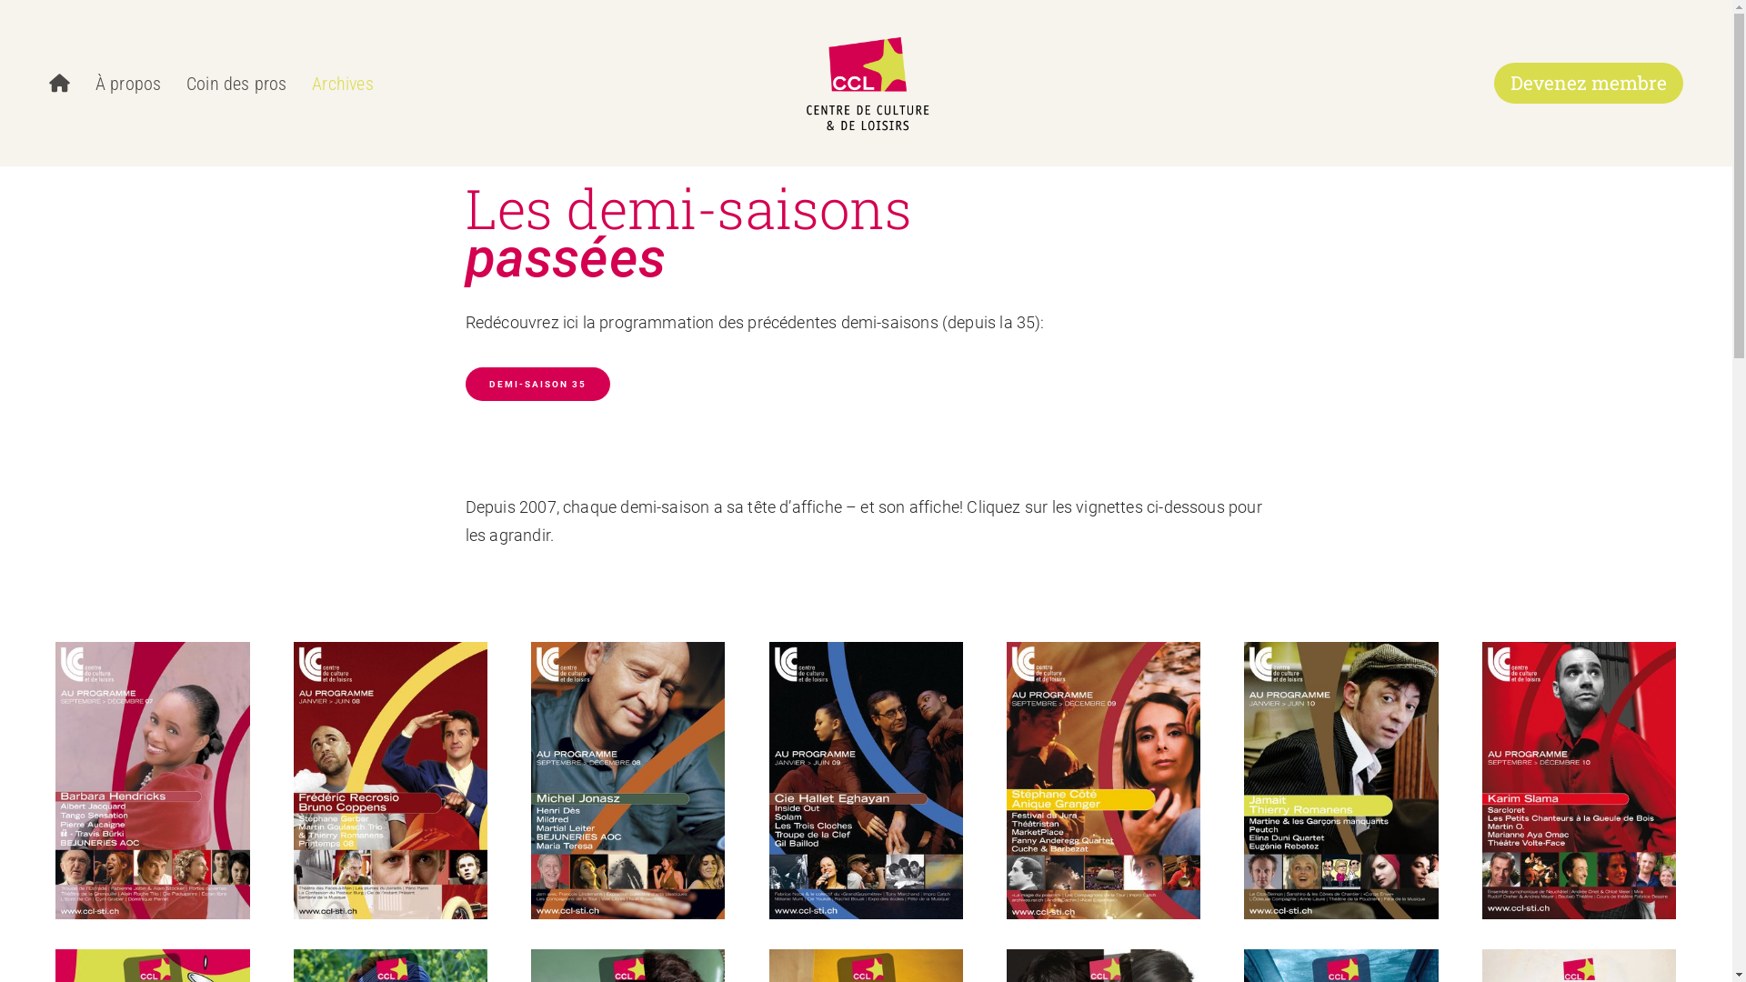 The width and height of the screenshot is (1746, 982). What do you see at coordinates (343, 84) in the screenshot?
I see `Archives` at bounding box center [343, 84].